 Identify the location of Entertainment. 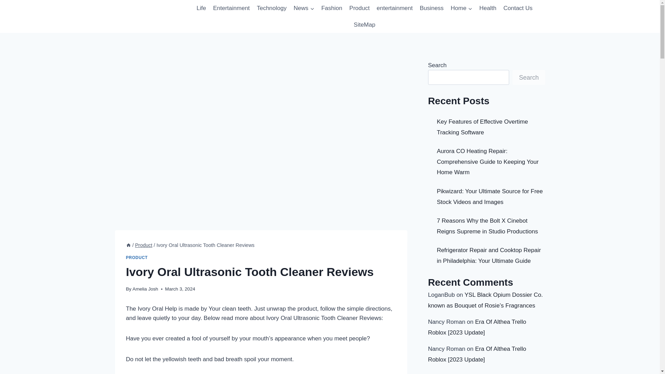
(231, 8).